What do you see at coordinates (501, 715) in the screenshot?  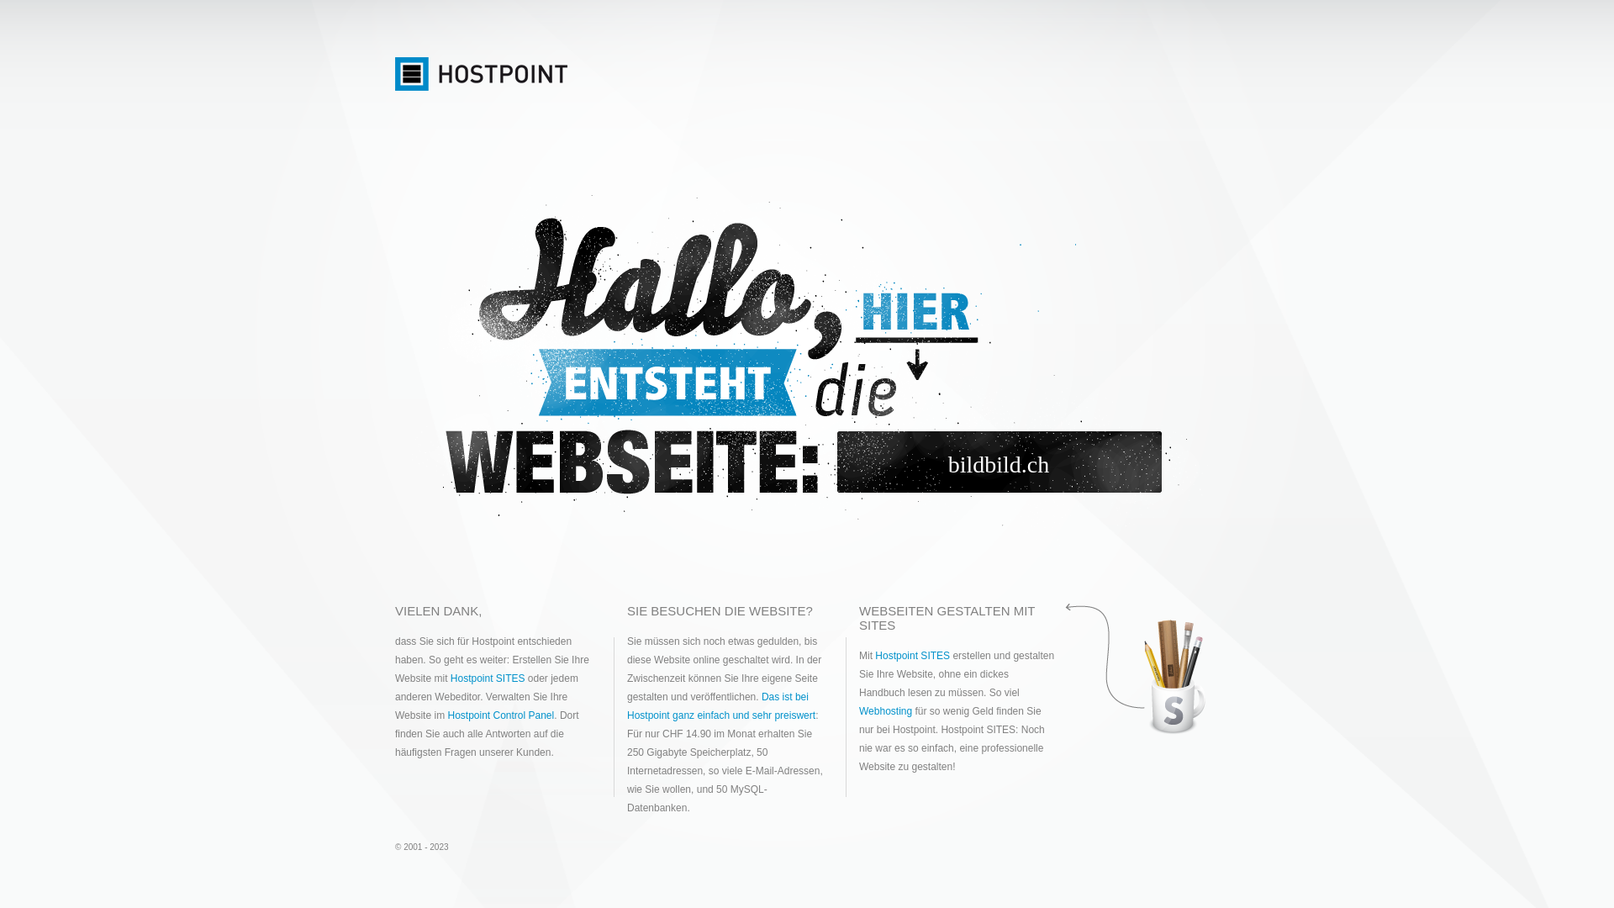 I see `Hostpoint Control Panel` at bounding box center [501, 715].